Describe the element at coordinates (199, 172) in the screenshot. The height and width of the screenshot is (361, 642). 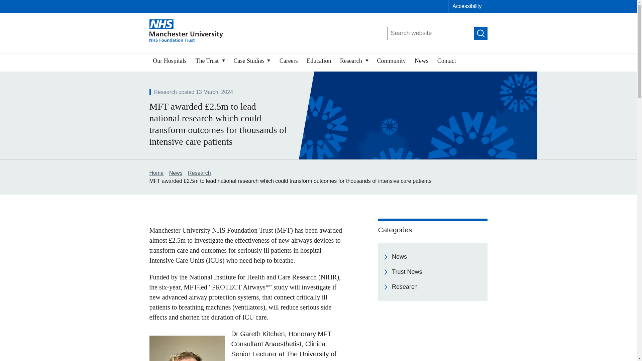
I see `Go to Research.` at that location.